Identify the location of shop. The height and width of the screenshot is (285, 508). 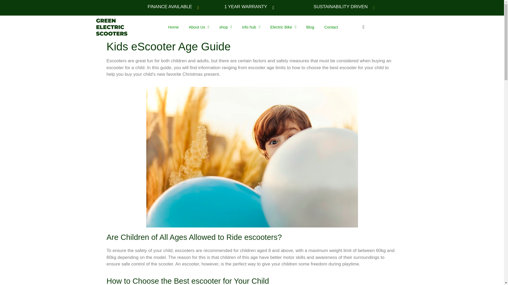
(226, 27).